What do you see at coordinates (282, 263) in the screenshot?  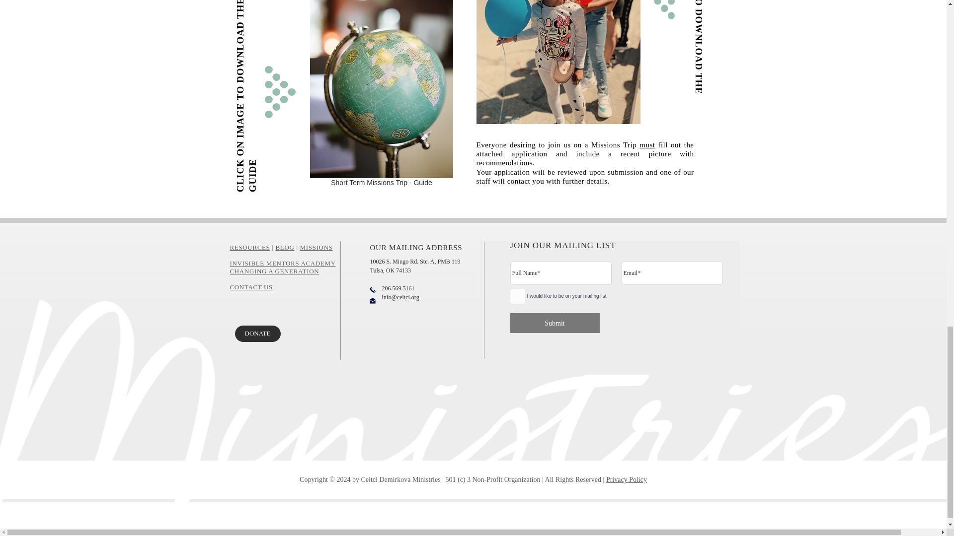 I see `INVISIBLE MENTORS ACADEMY` at bounding box center [282, 263].